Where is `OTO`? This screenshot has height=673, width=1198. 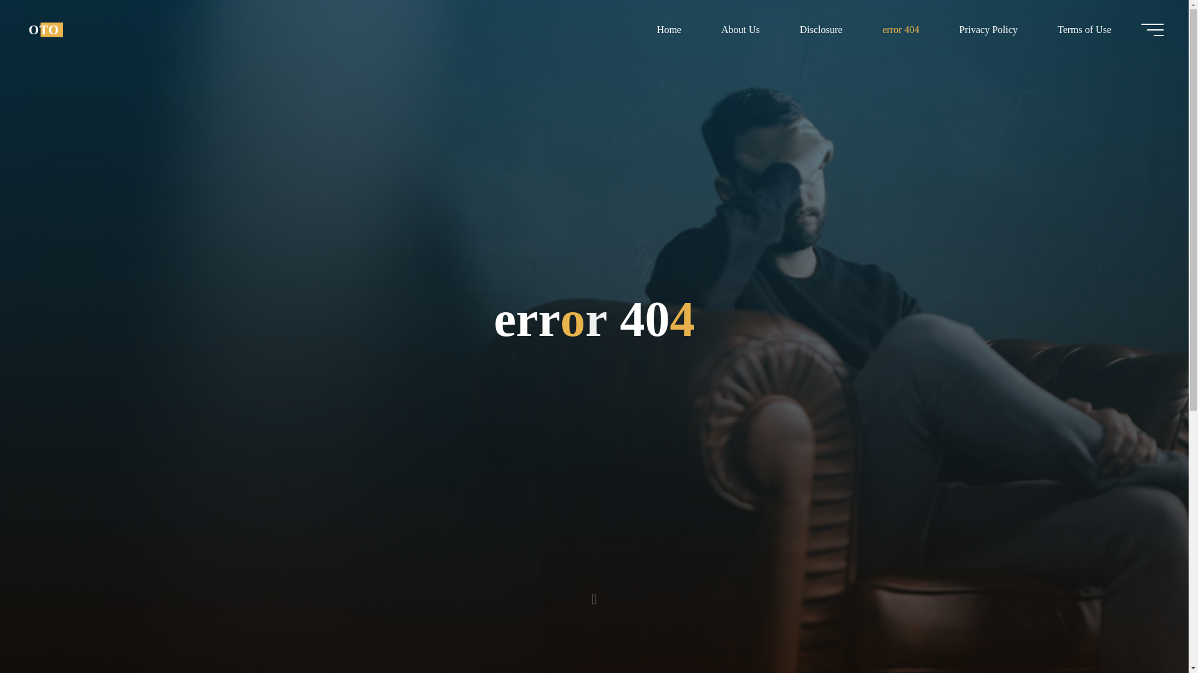
OTO is located at coordinates (44, 29).